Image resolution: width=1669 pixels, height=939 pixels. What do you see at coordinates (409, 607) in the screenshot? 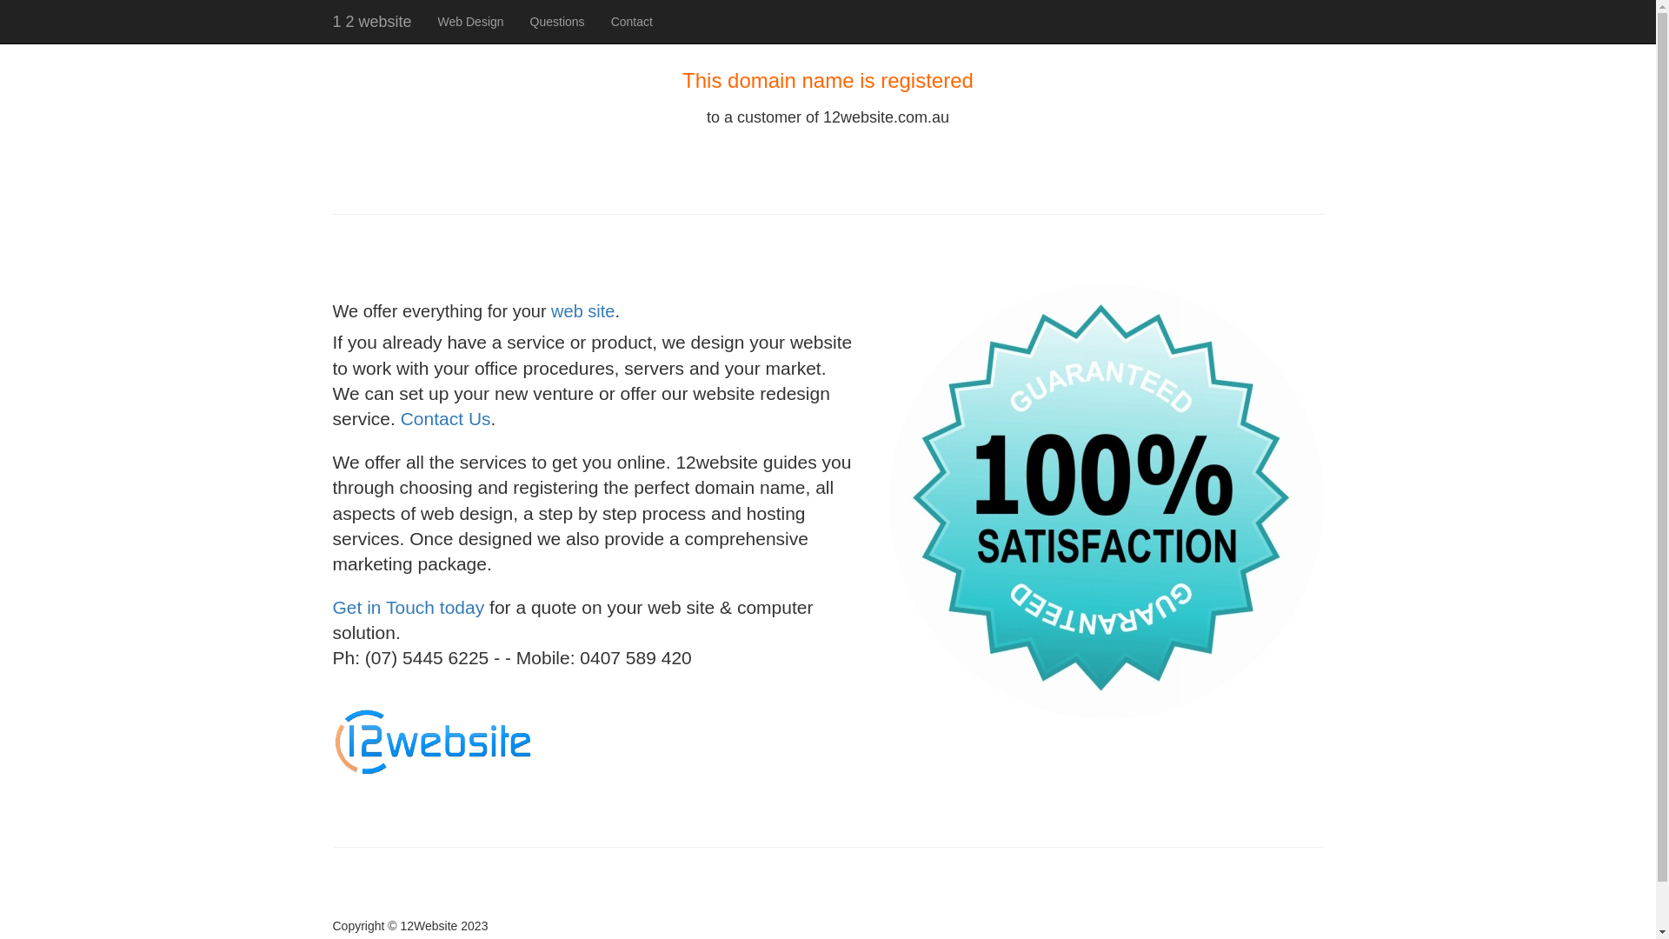
I see `Get in Touch today` at bounding box center [409, 607].